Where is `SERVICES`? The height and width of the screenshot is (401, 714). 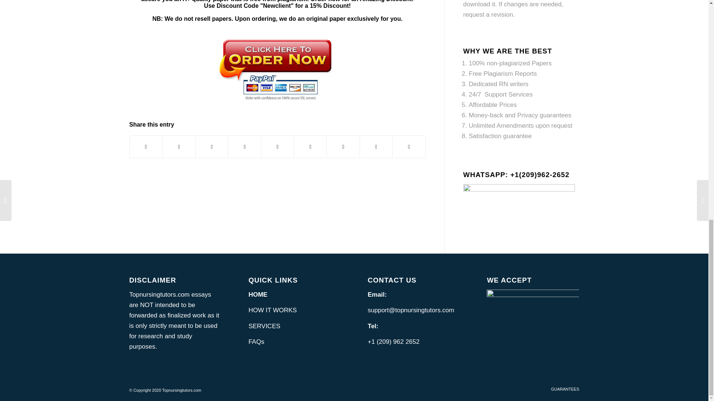
SERVICES is located at coordinates (264, 326).